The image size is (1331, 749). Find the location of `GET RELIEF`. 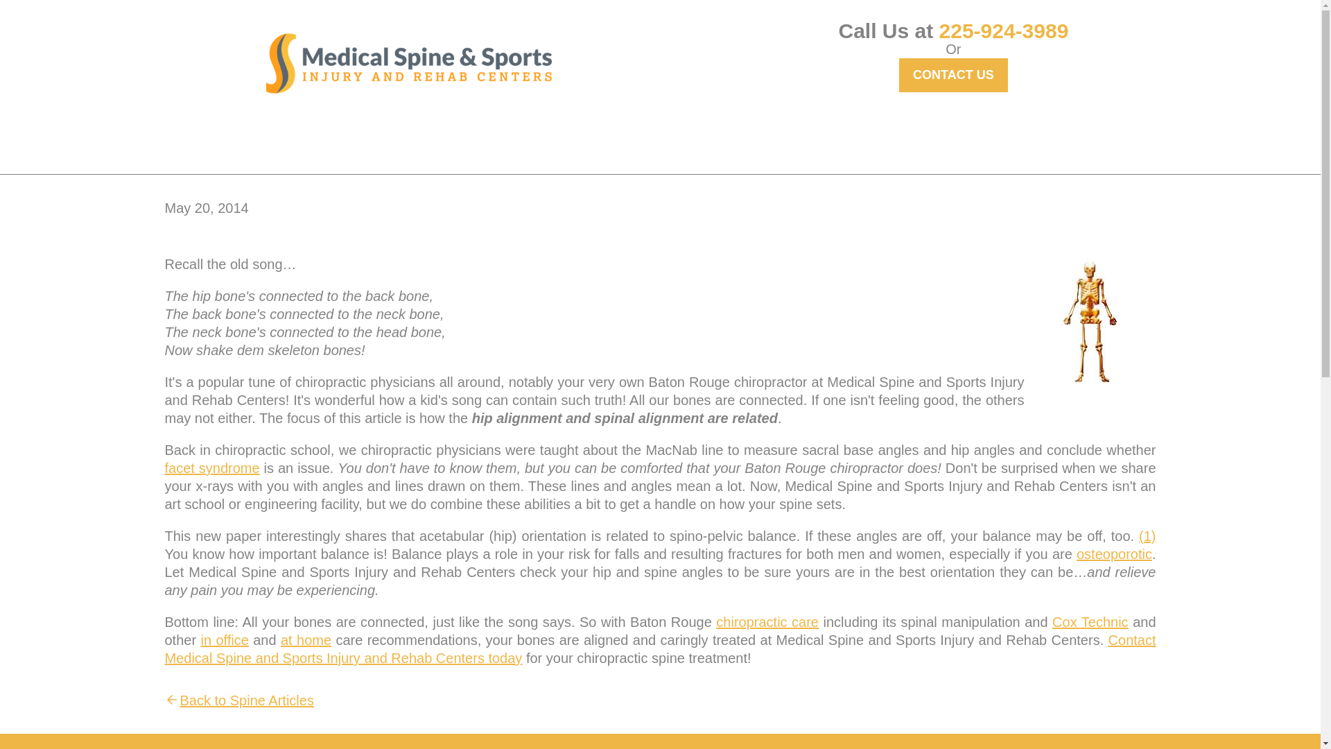

GET RELIEF is located at coordinates (323, 140).